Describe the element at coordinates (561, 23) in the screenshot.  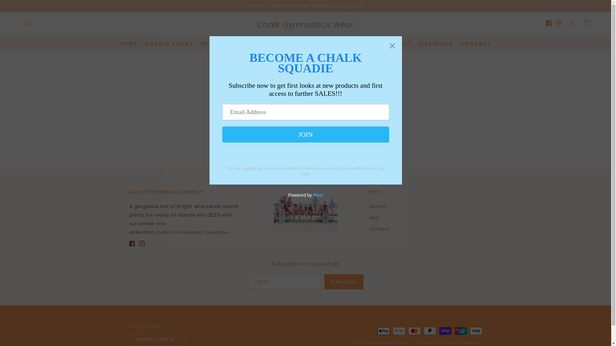
I see `Instagram` at that location.